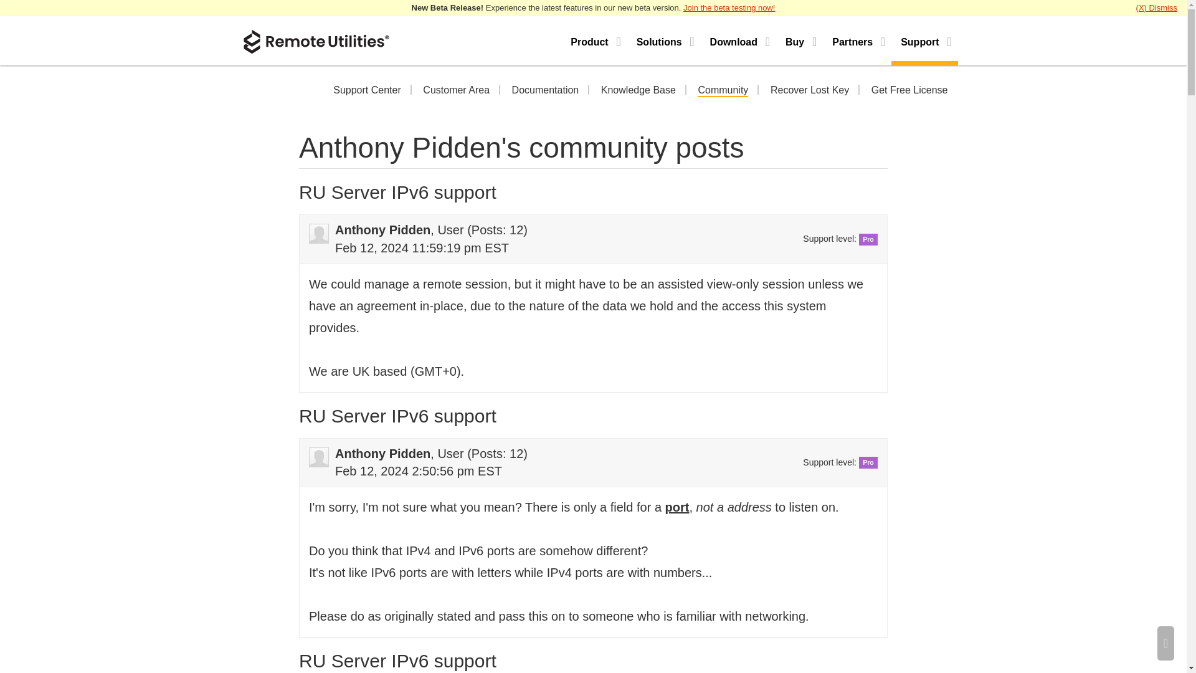 The image size is (1196, 673). Describe the element at coordinates (739, 40) in the screenshot. I see `Download` at that location.